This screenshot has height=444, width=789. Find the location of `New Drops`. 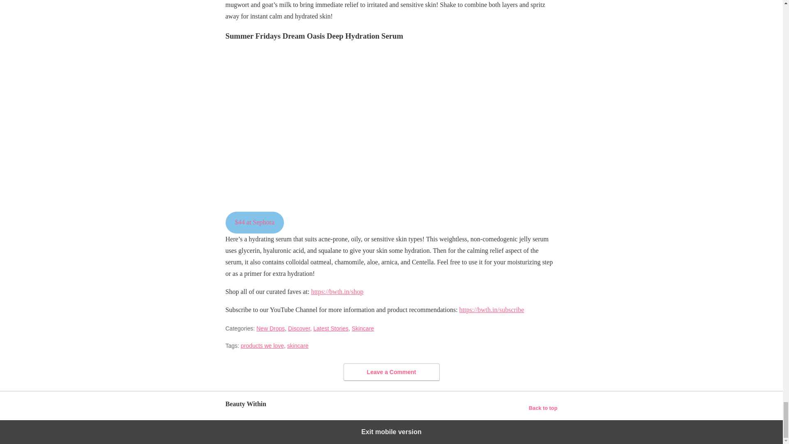

New Drops is located at coordinates (270, 328).